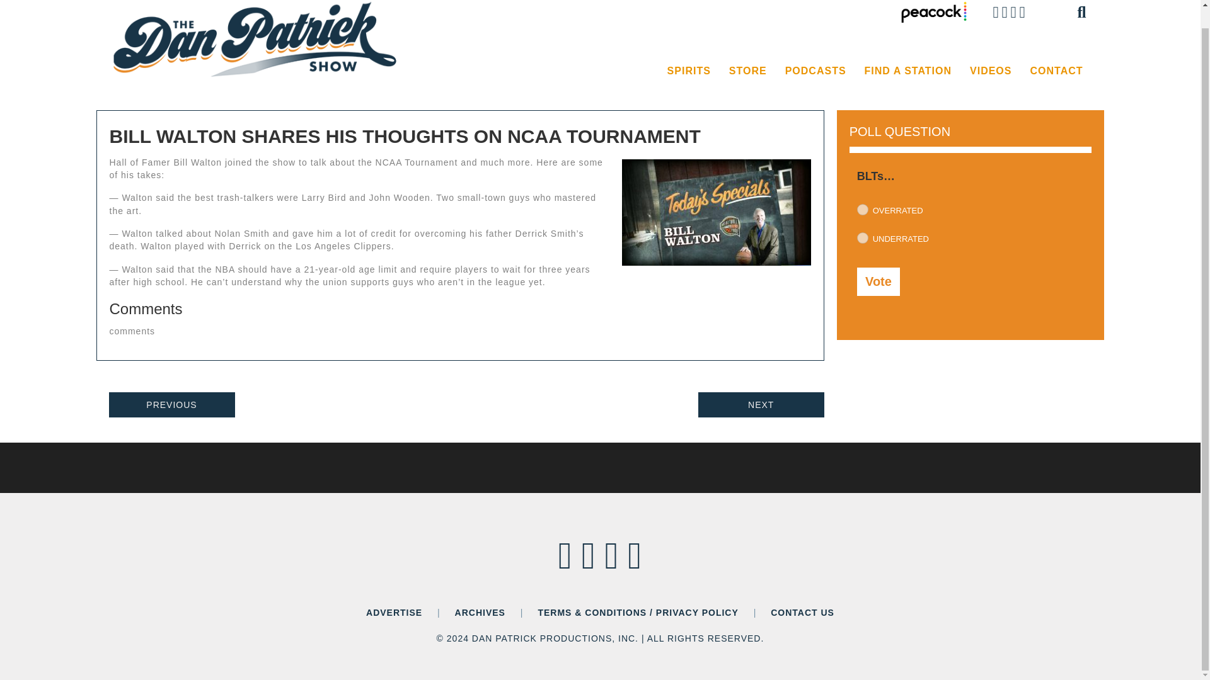  Describe the element at coordinates (257, 39) in the screenshot. I see `logo` at that location.